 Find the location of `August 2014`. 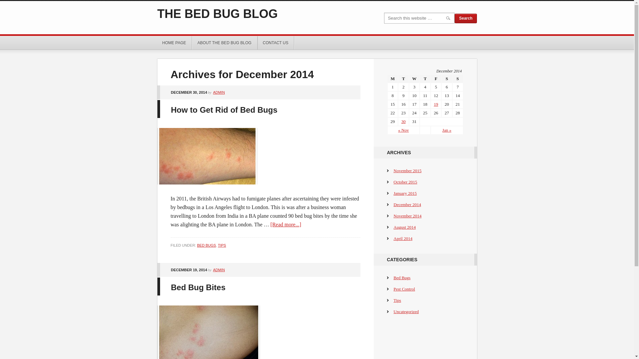

August 2014 is located at coordinates (405, 227).